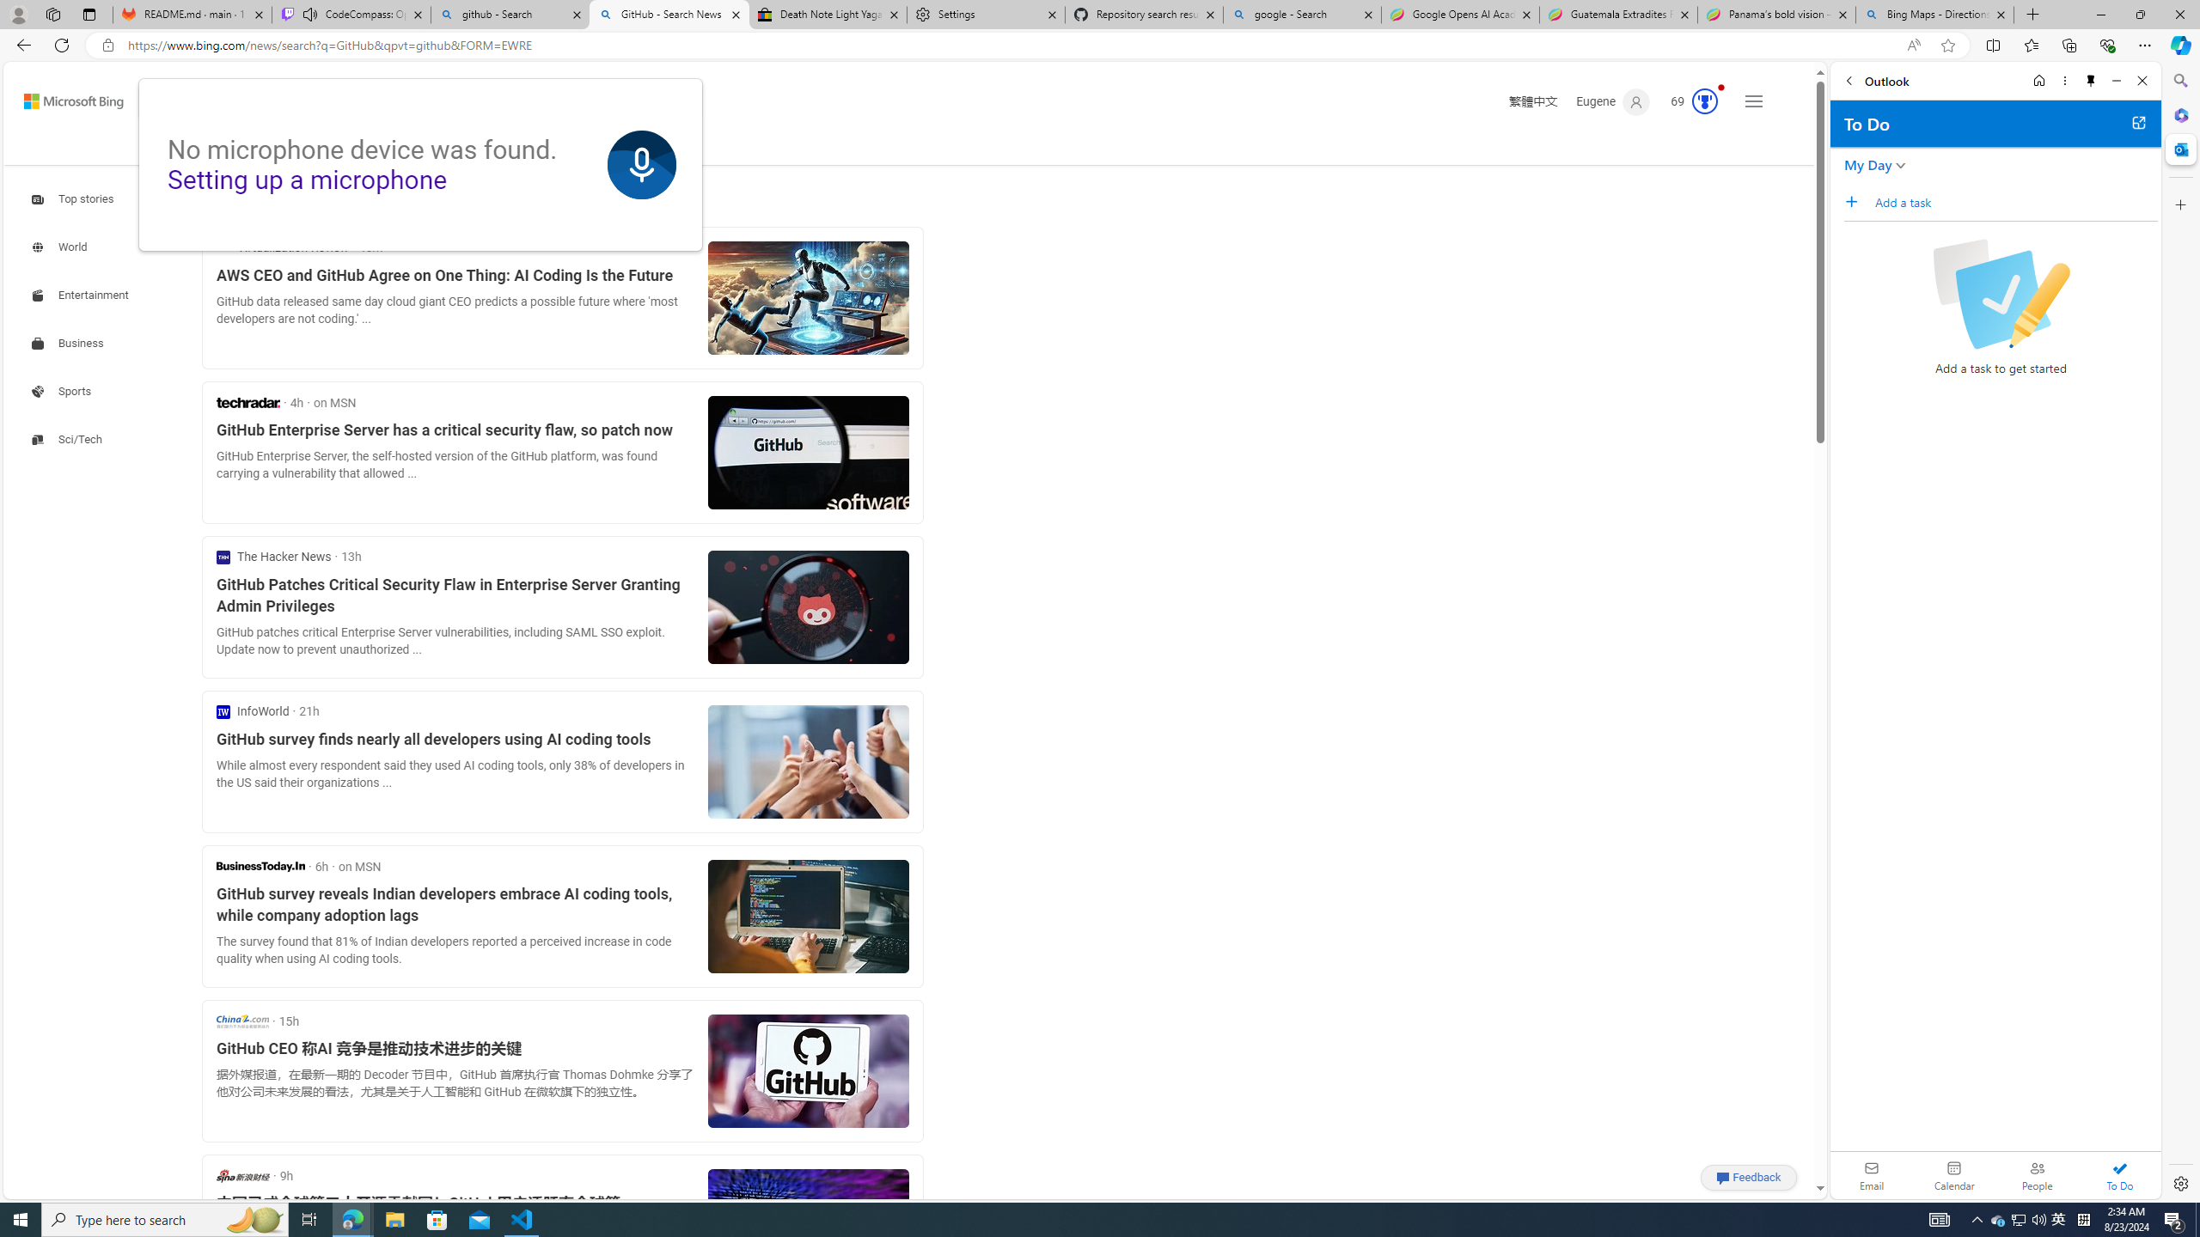  What do you see at coordinates (2016, 202) in the screenshot?
I see `Add a task` at bounding box center [2016, 202].